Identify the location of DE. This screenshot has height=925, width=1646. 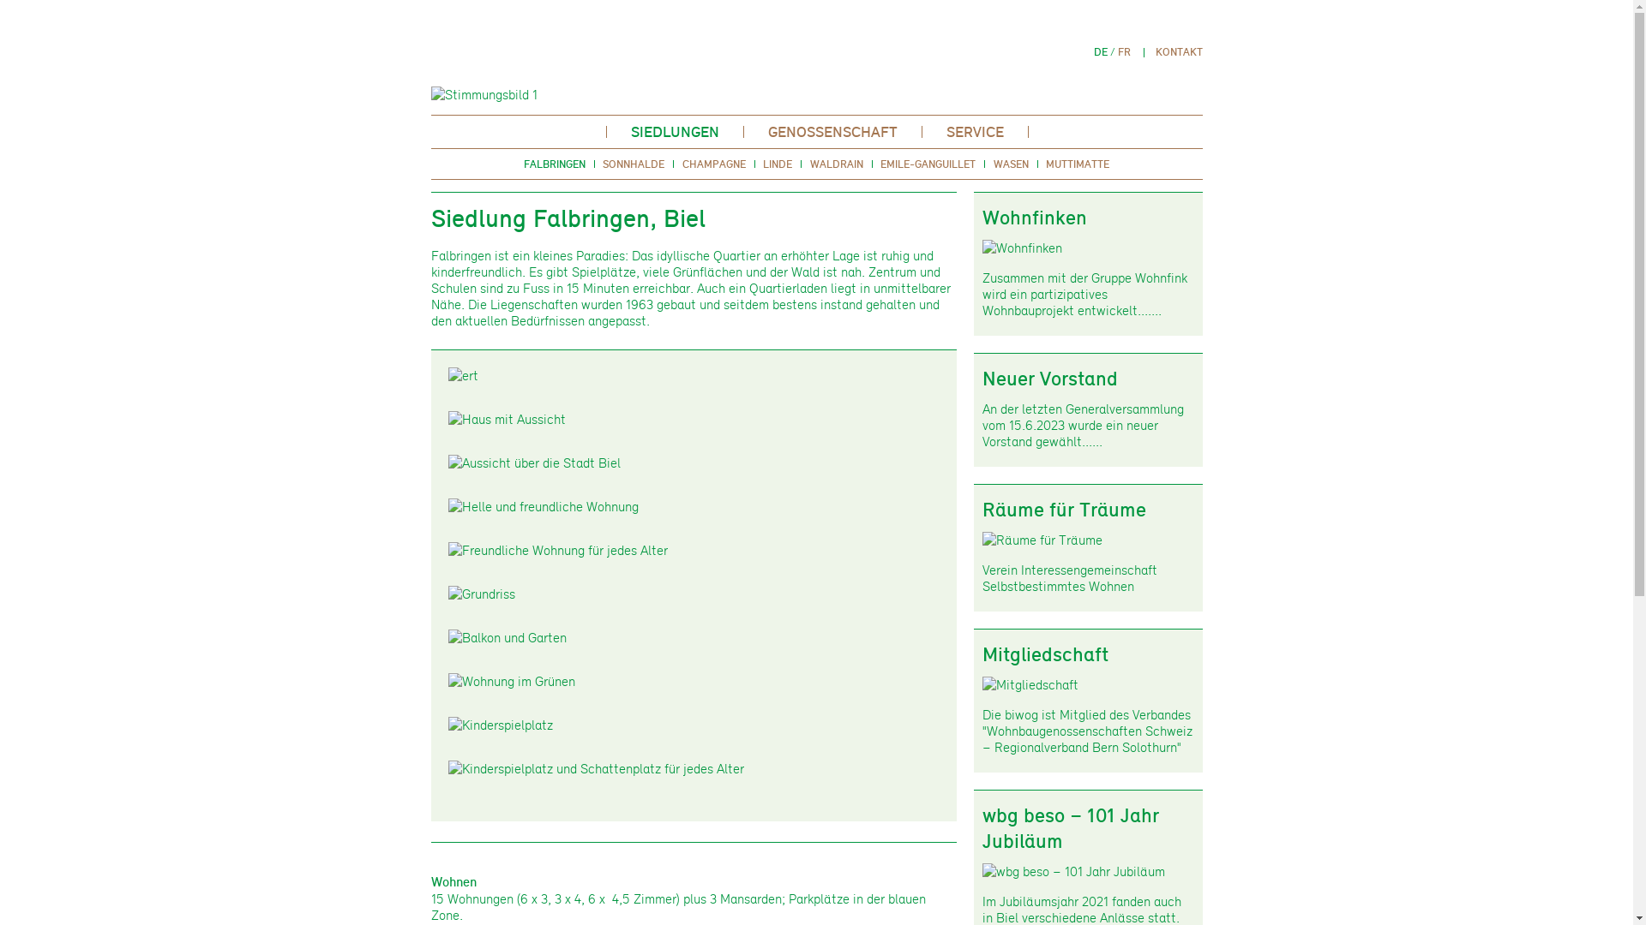
(1101, 51).